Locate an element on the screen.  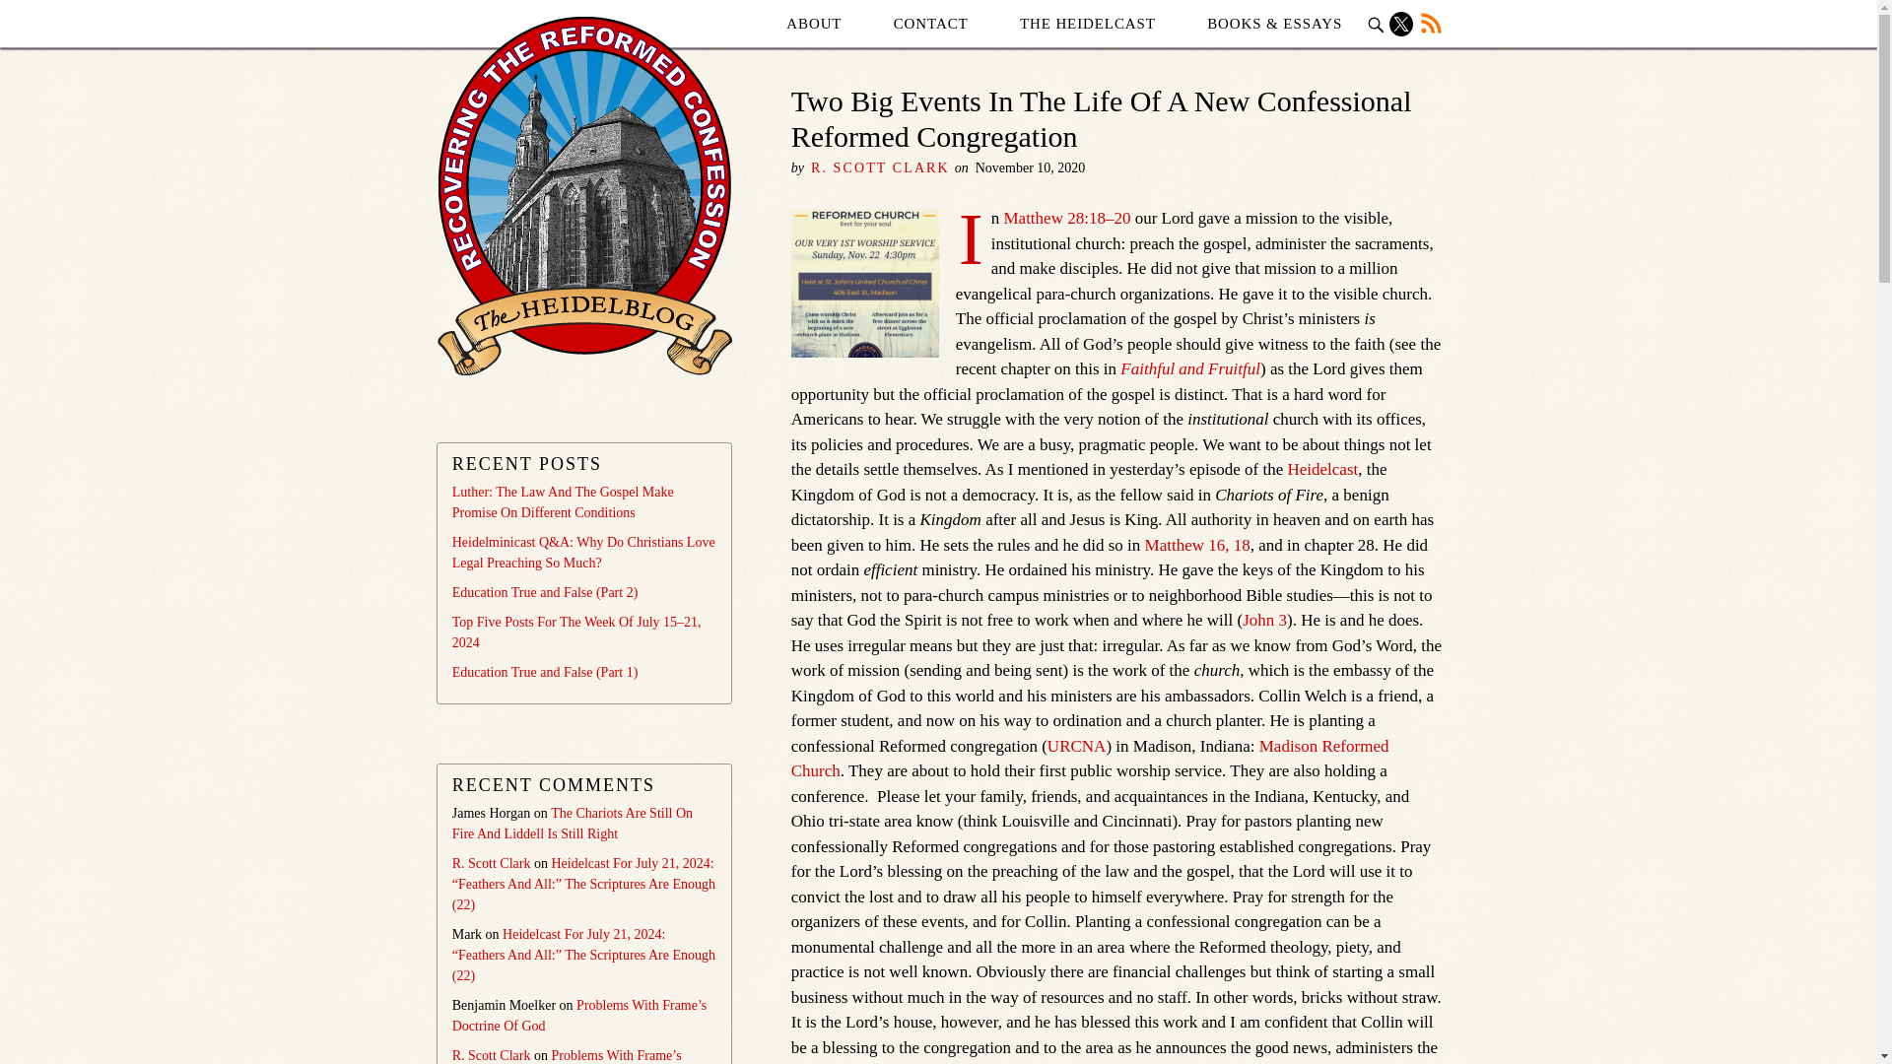
CONTACT is located at coordinates (930, 24).